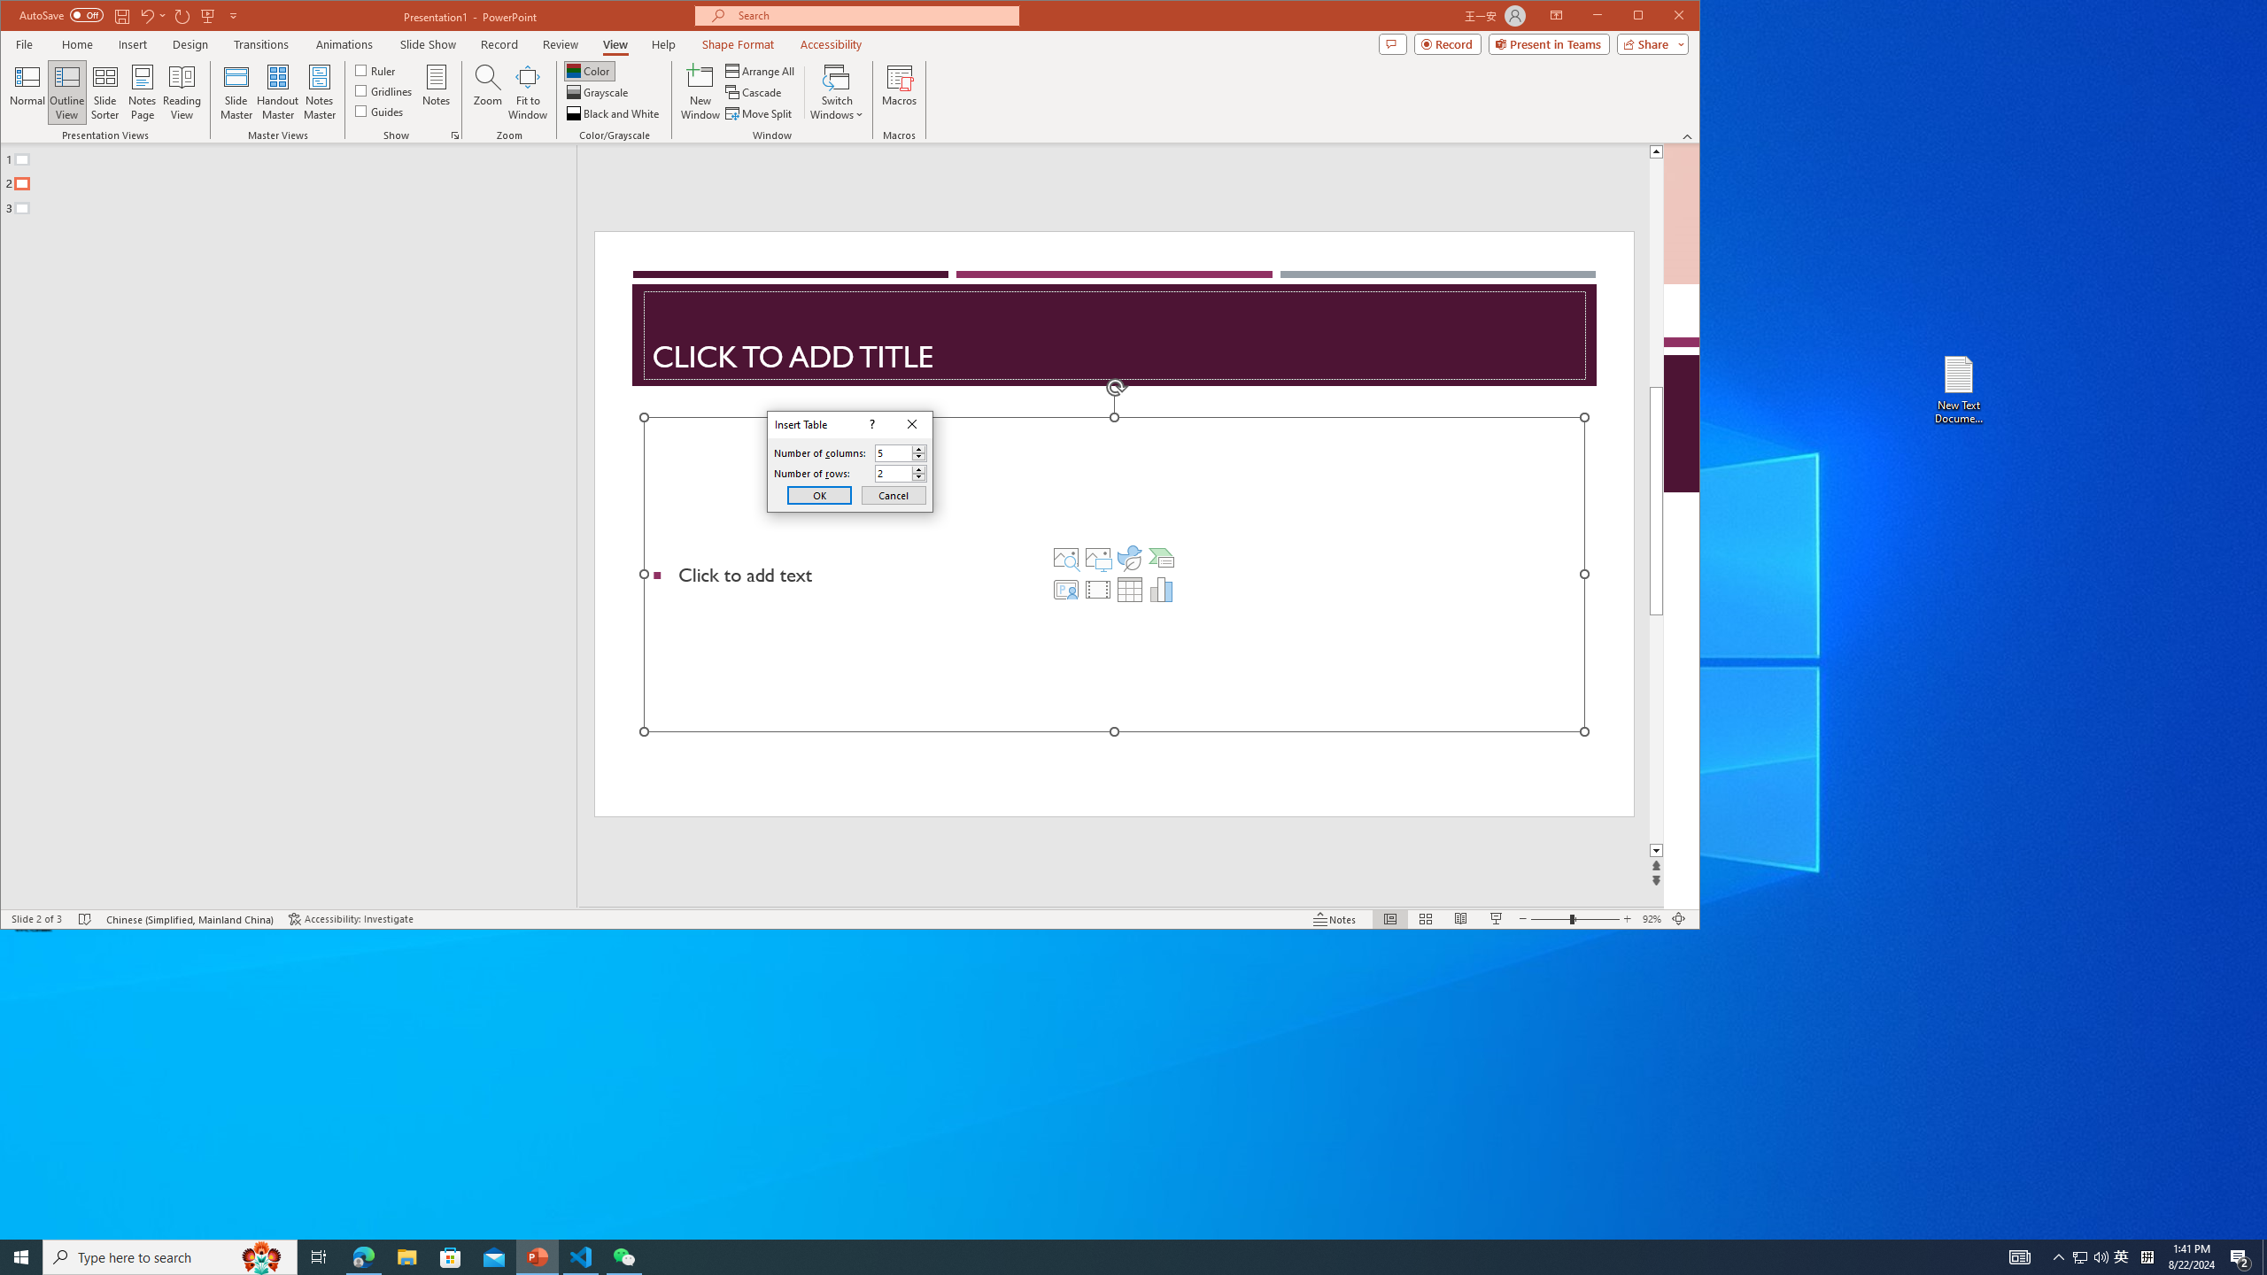  I want to click on Cancel, so click(894, 496).